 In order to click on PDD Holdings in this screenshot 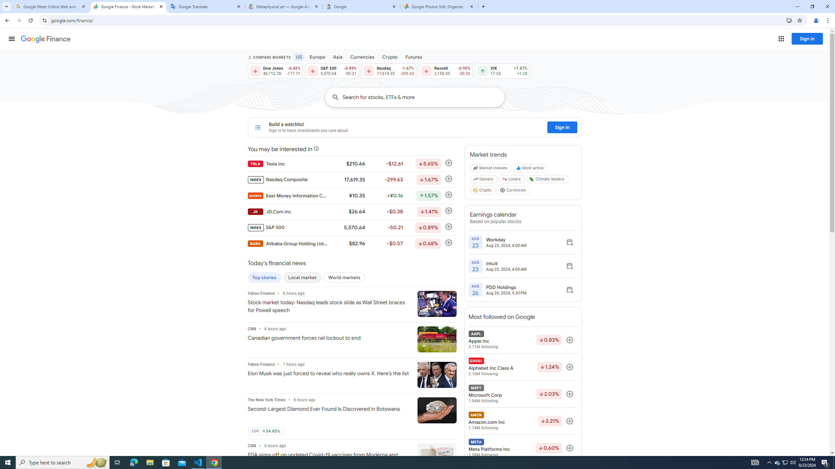, I will do `click(506, 287)`.